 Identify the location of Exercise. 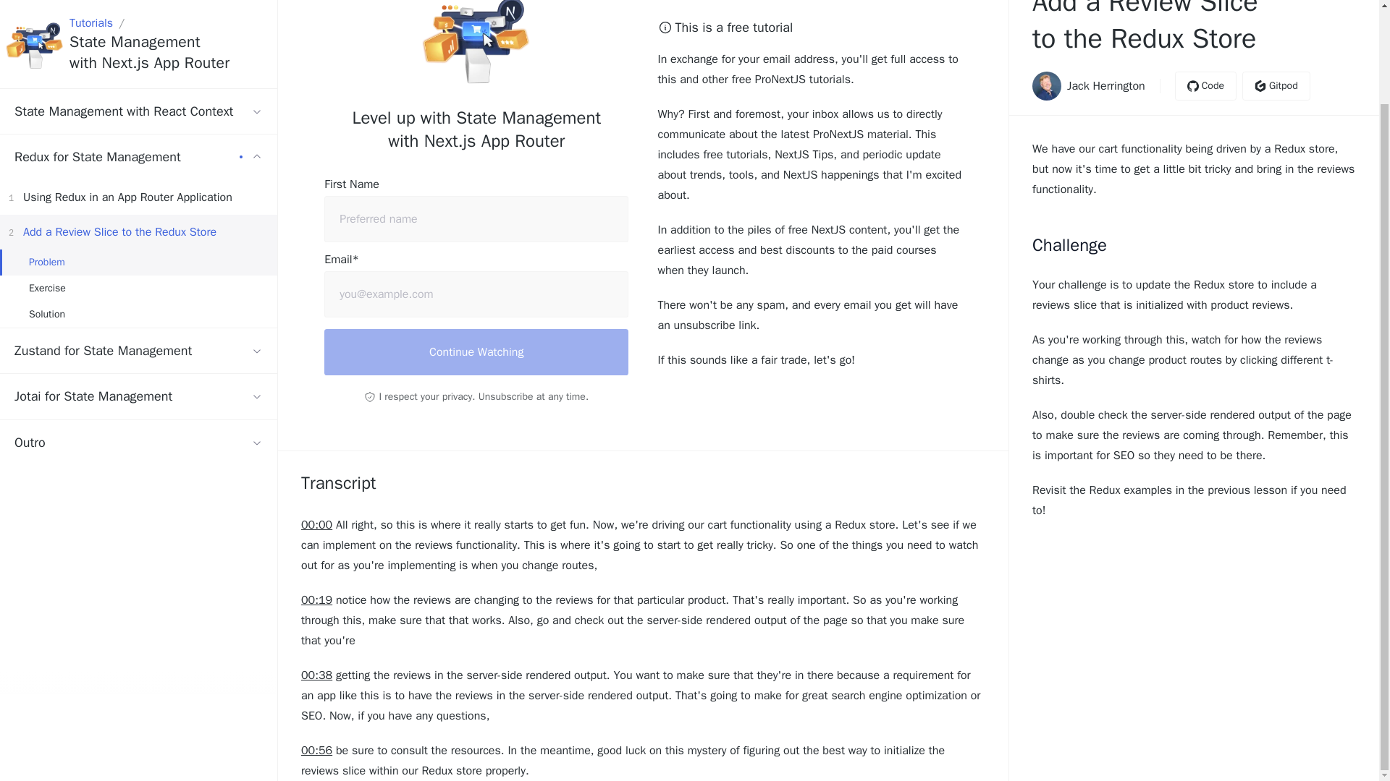
(166, 6).